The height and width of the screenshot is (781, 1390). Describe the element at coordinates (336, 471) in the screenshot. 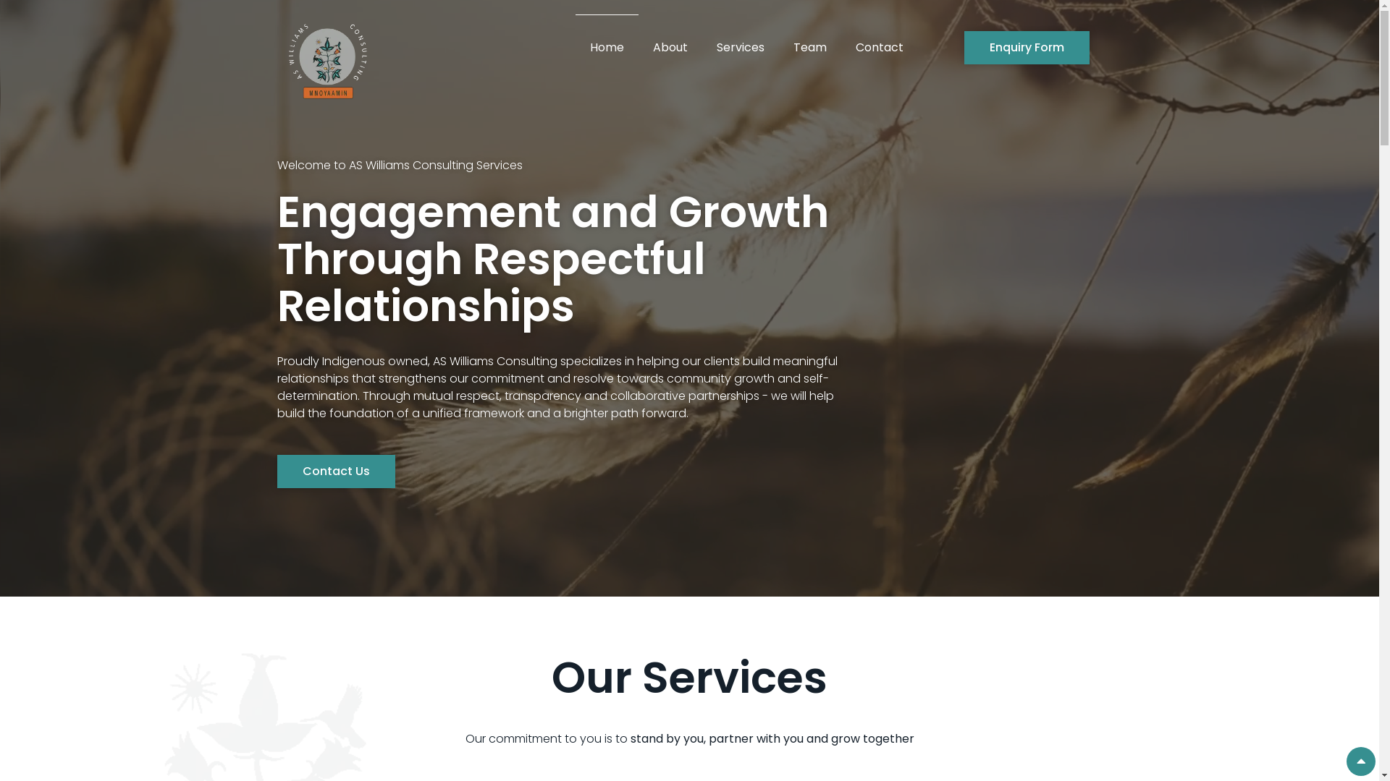

I see `Contact Us` at that location.